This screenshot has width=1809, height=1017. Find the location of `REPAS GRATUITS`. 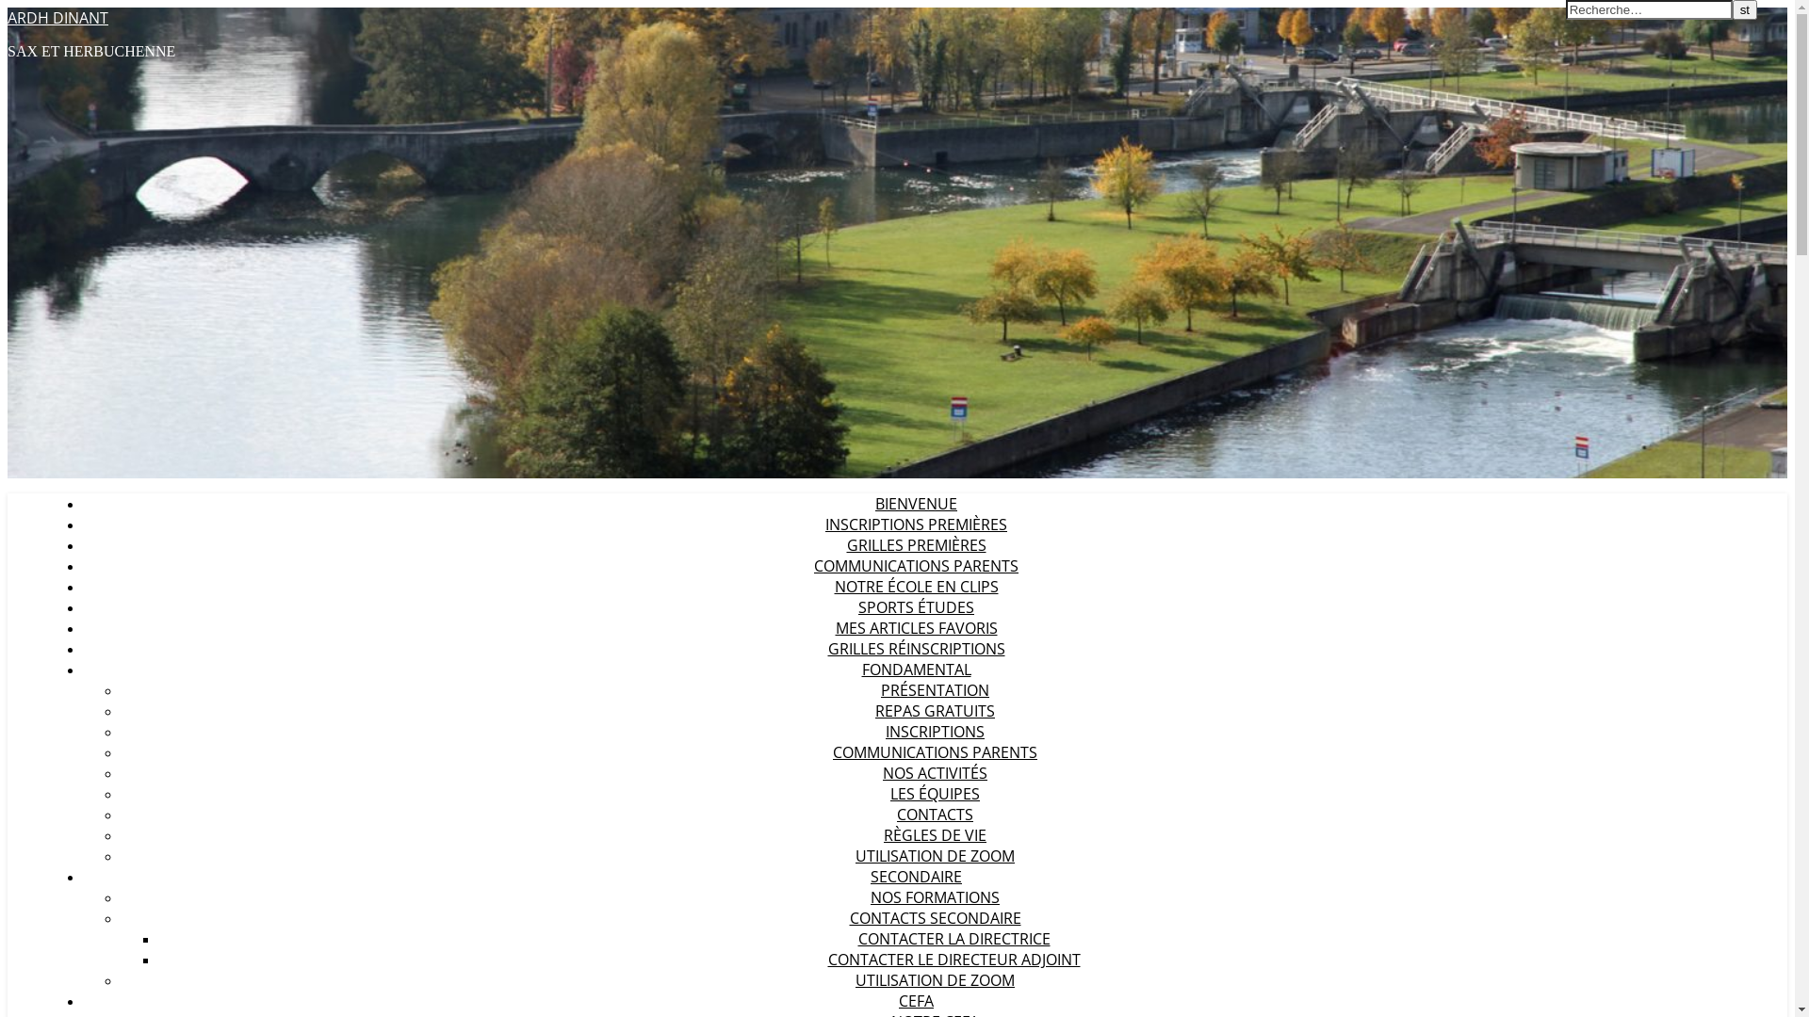

REPAS GRATUITS is located at coordinates (935, 711).